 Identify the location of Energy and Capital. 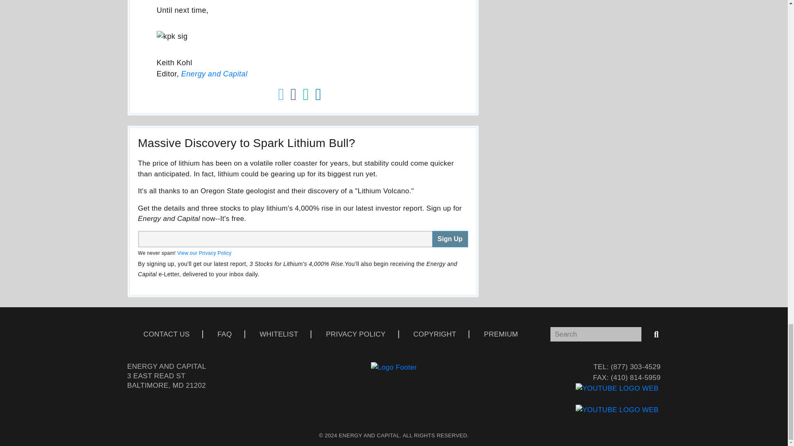
(214, 74).